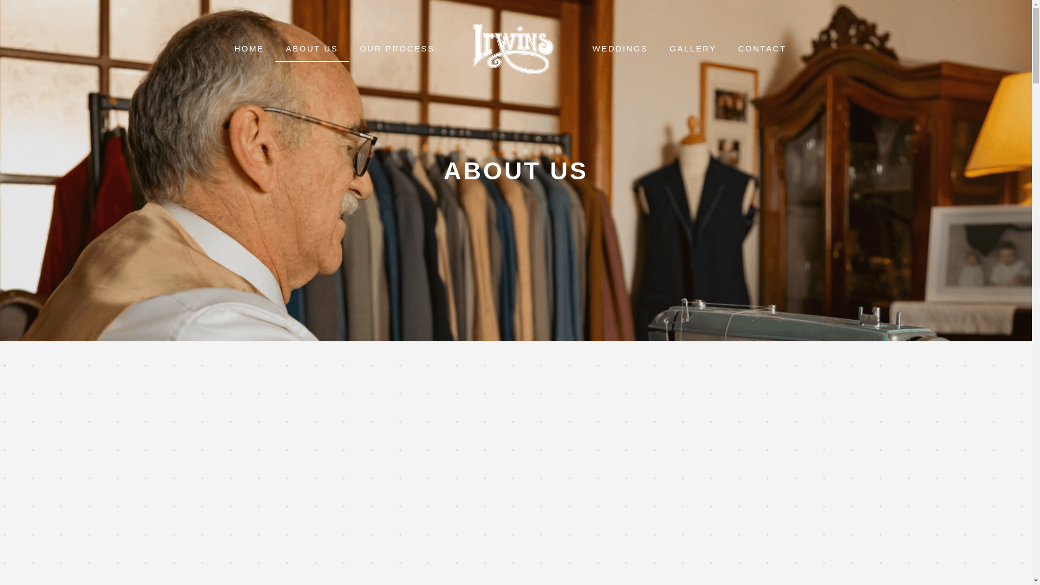  What do you see at coordinates (692, 49) in the screenshot?
I see `GALLERY` at bounding box center [692, 49].